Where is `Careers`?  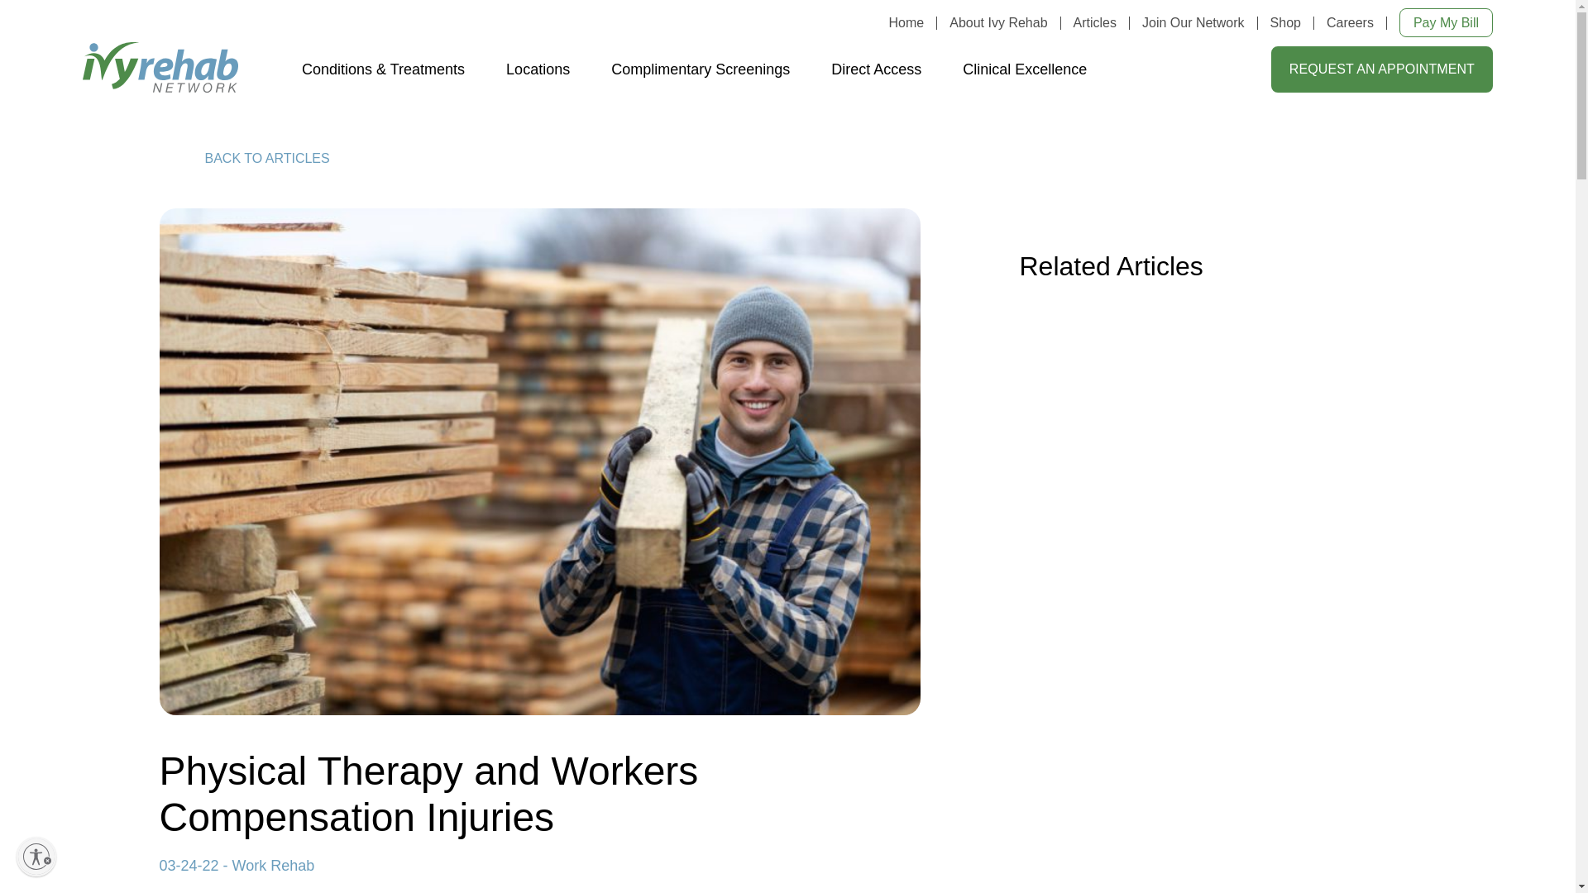 Careers is located at coordinates (1350, 22).